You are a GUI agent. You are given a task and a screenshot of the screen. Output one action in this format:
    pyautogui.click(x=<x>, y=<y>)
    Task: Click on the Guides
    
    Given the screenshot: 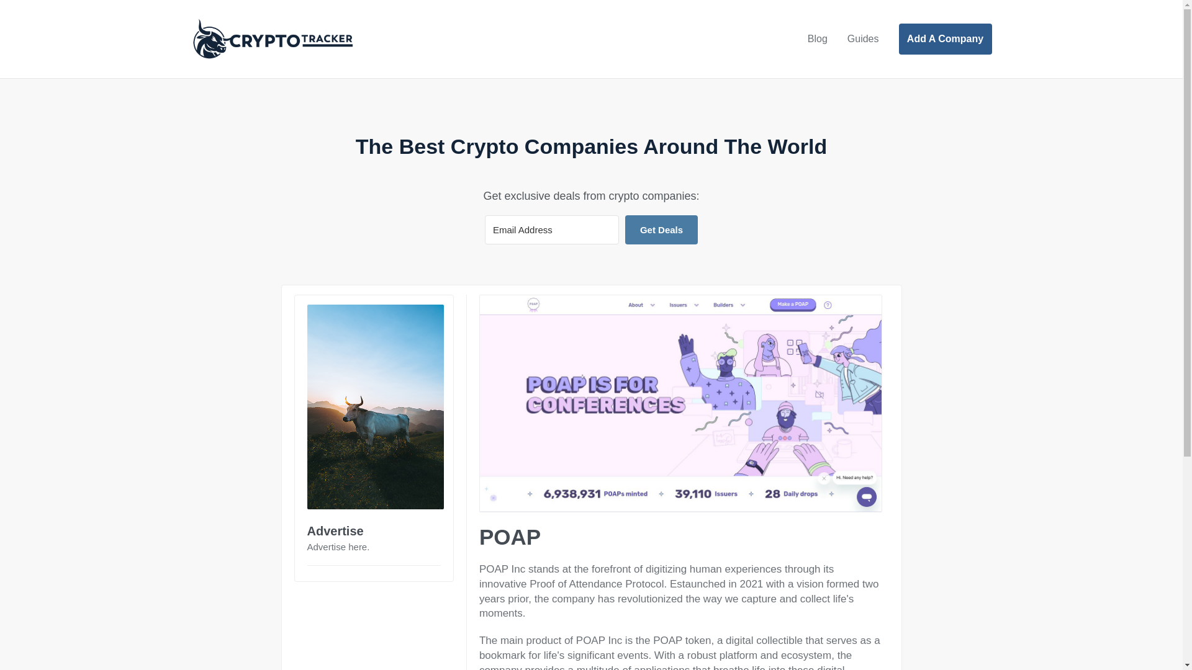 What is the action you would take?
    pyautogui.click(x=863, y=39)
    